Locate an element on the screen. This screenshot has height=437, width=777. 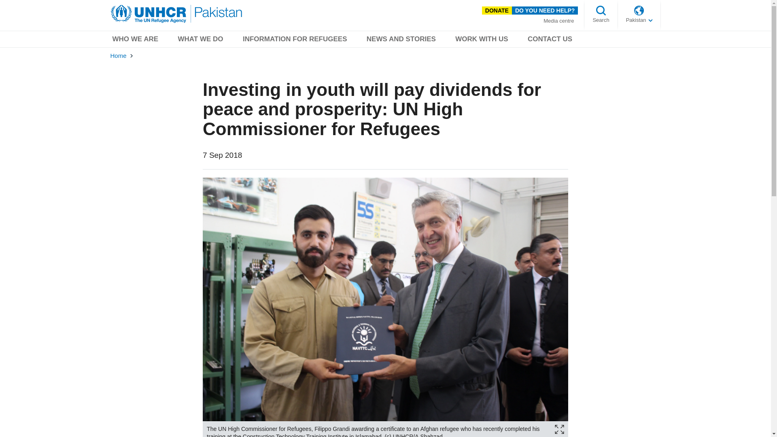
WORK WITH US is located at coordinates (481, 40).